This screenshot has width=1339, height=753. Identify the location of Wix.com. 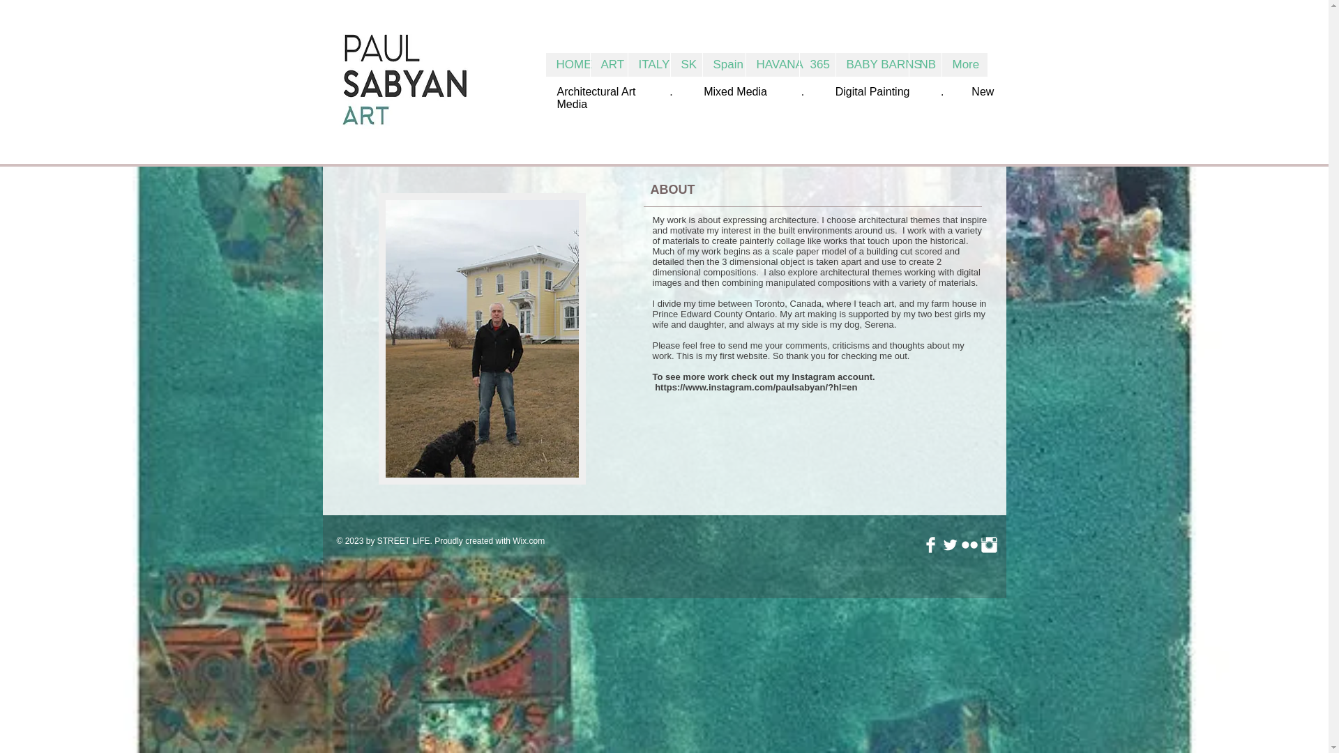
(529, 541).